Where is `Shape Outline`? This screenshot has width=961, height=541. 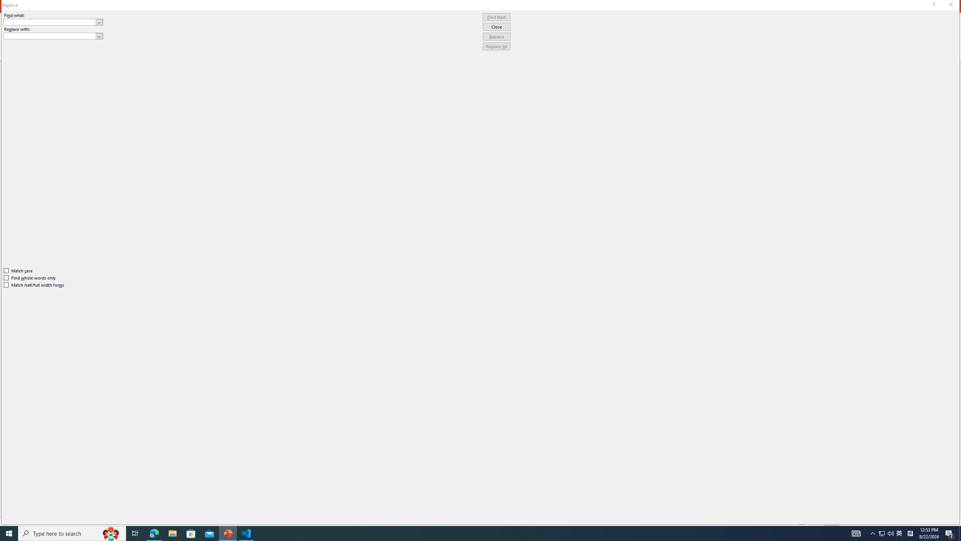 Shape Outline is located at coordinates (463, 38).